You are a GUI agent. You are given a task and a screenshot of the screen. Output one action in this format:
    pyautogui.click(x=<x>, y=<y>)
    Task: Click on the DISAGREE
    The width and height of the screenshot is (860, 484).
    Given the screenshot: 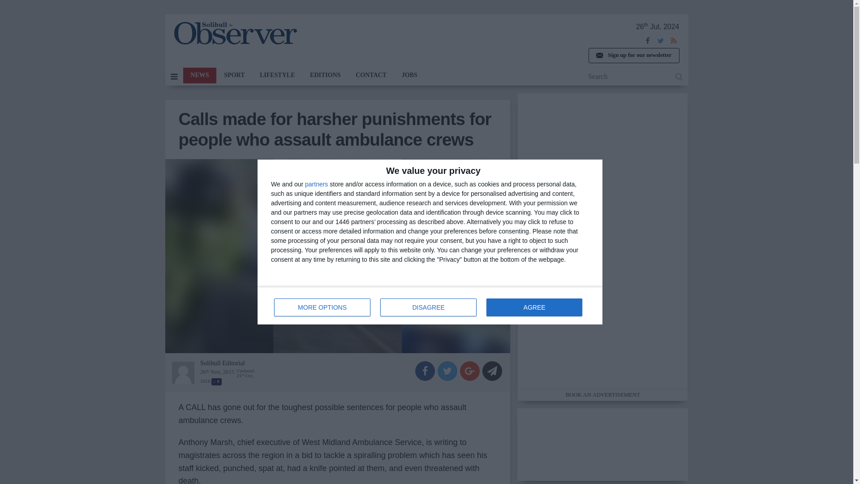 What is the action you would take?
    pyautogui.click(x=428, y=307)
    